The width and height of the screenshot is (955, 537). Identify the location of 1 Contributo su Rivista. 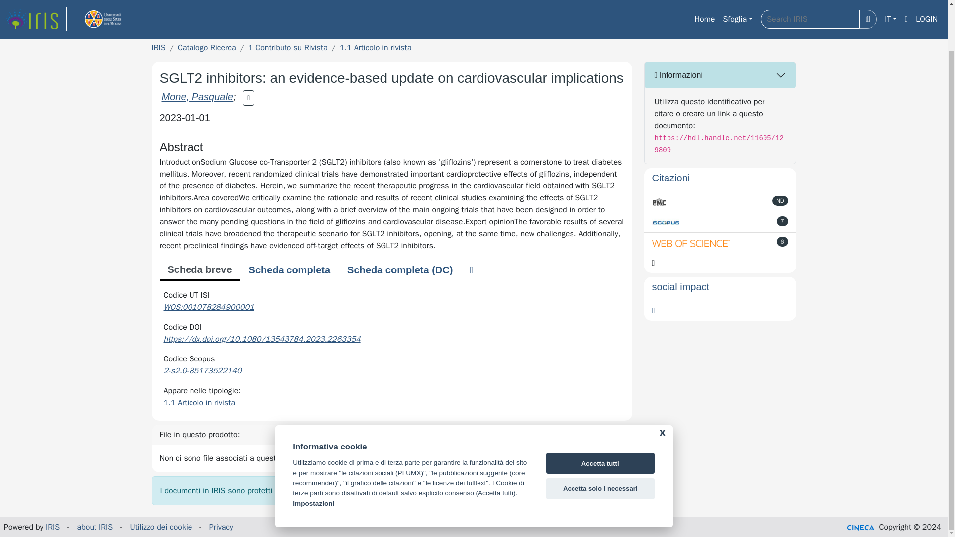
(287, 48).